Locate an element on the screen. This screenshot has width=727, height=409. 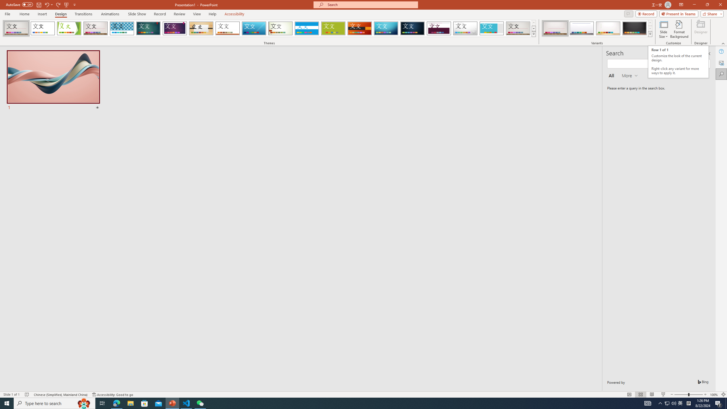
Gallery Variant 1 is located at coordinates (555, 28).